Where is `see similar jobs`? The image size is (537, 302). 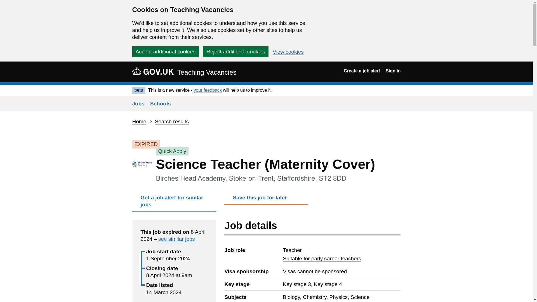 see similar jobs is located at coordinates (176, 239).